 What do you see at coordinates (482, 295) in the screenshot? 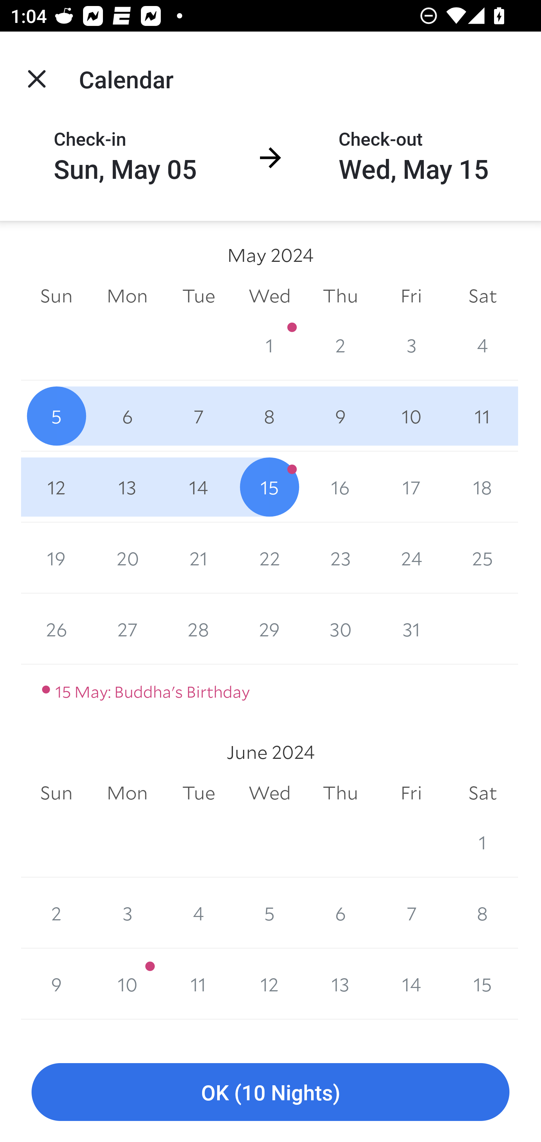
I see `Sat` at bounding box center [482, 295].